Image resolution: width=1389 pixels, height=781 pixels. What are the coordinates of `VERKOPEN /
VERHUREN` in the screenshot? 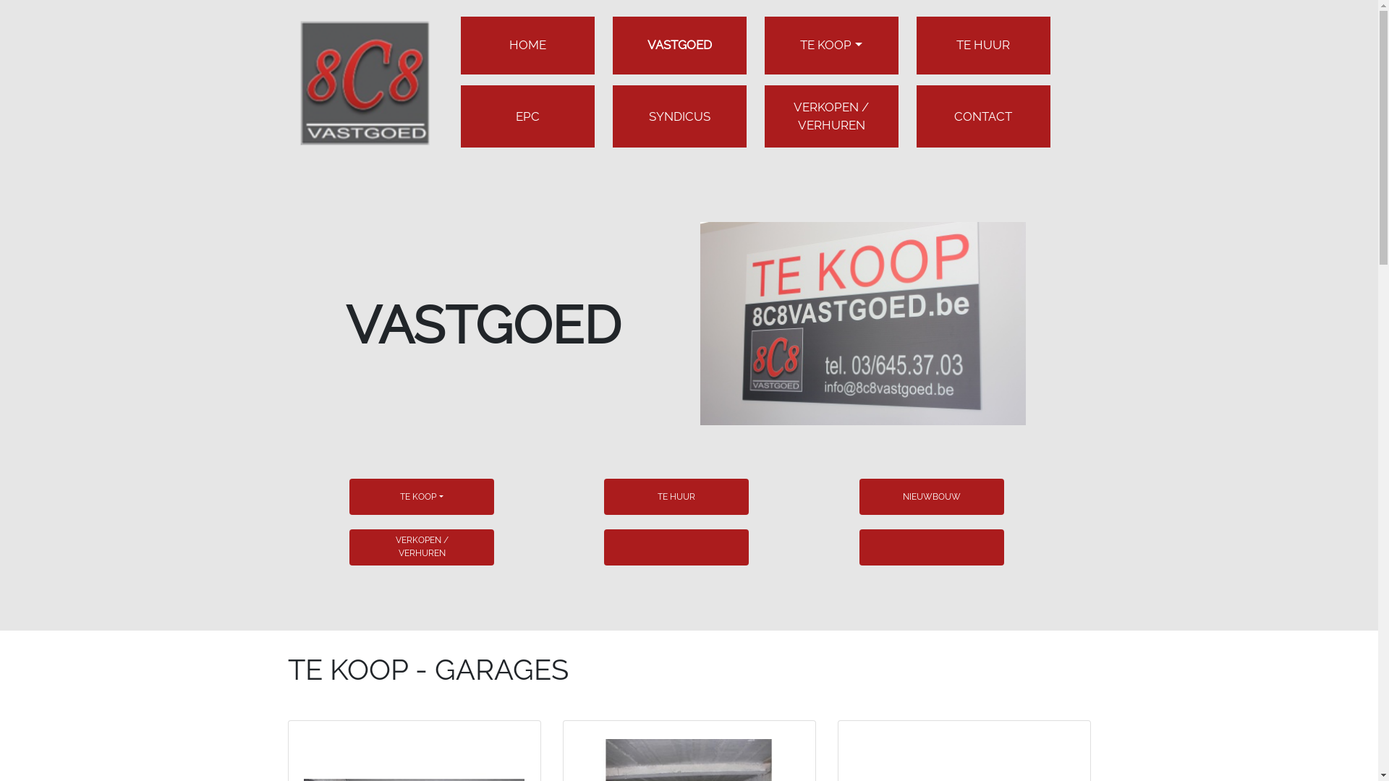 It's located at (831, 116).